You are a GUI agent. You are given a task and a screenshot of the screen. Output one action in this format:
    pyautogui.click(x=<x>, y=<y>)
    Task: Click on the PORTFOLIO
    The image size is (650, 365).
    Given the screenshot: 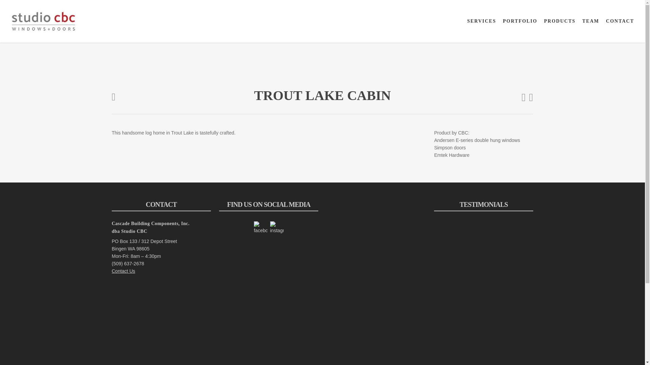 What is the action you would take?
    pyautogui.click(x=520, y=21)
    